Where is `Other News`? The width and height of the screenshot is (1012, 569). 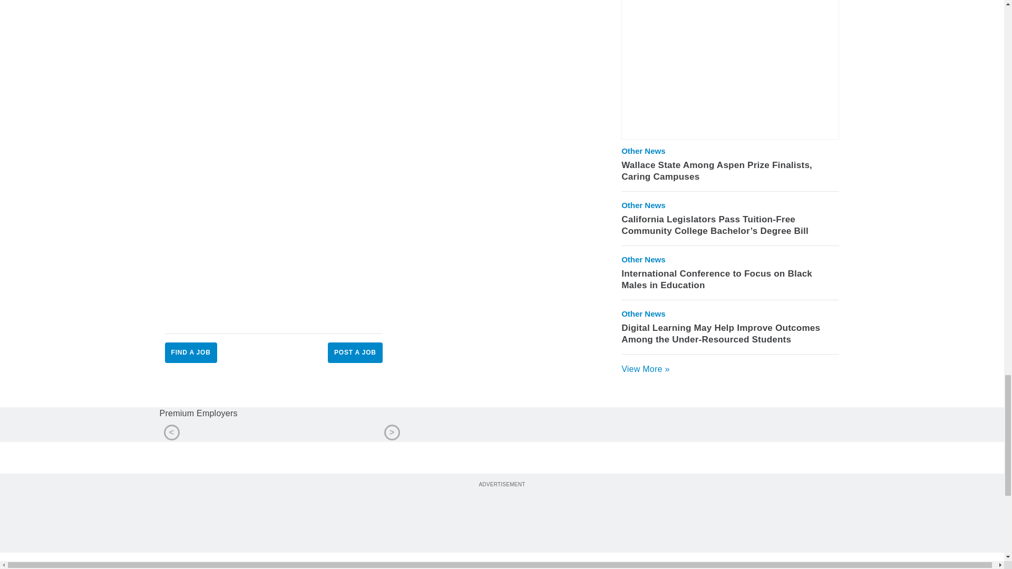
Other News is located at coordinates (643, 205).